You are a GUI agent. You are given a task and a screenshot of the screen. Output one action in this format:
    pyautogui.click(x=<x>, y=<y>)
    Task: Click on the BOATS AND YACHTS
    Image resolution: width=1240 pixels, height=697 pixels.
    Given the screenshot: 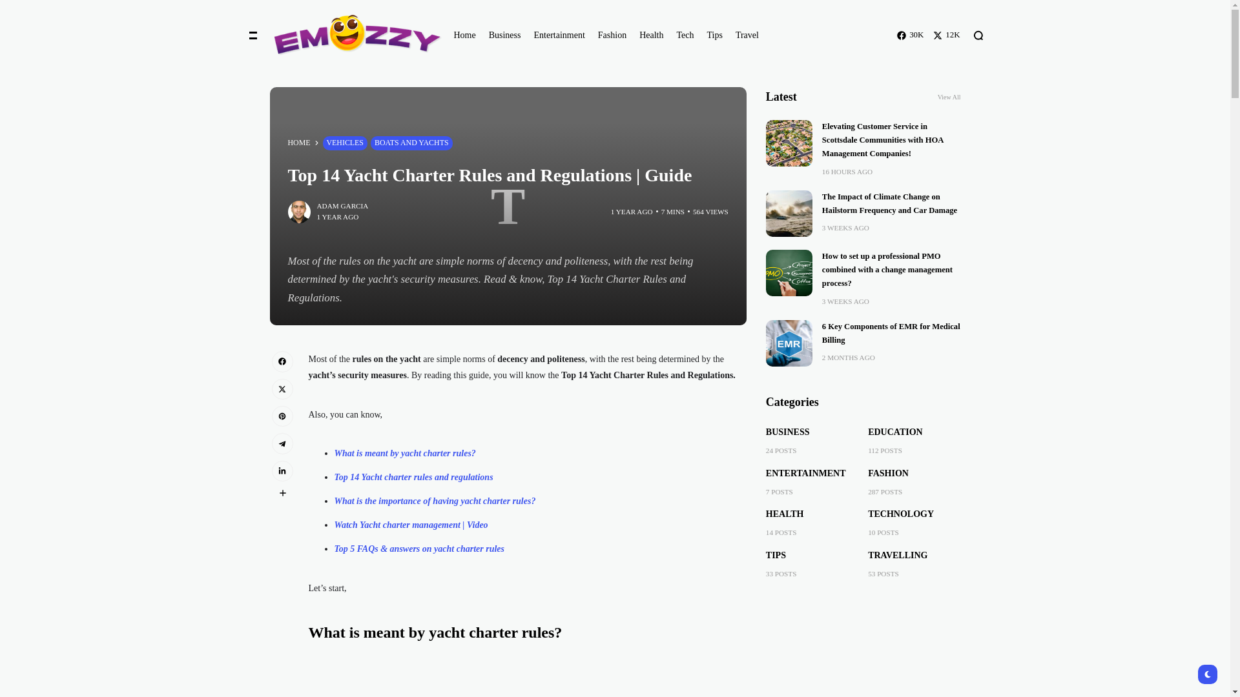 What is the action you would take?
    pyautogui.click(x=411, y=143)
    